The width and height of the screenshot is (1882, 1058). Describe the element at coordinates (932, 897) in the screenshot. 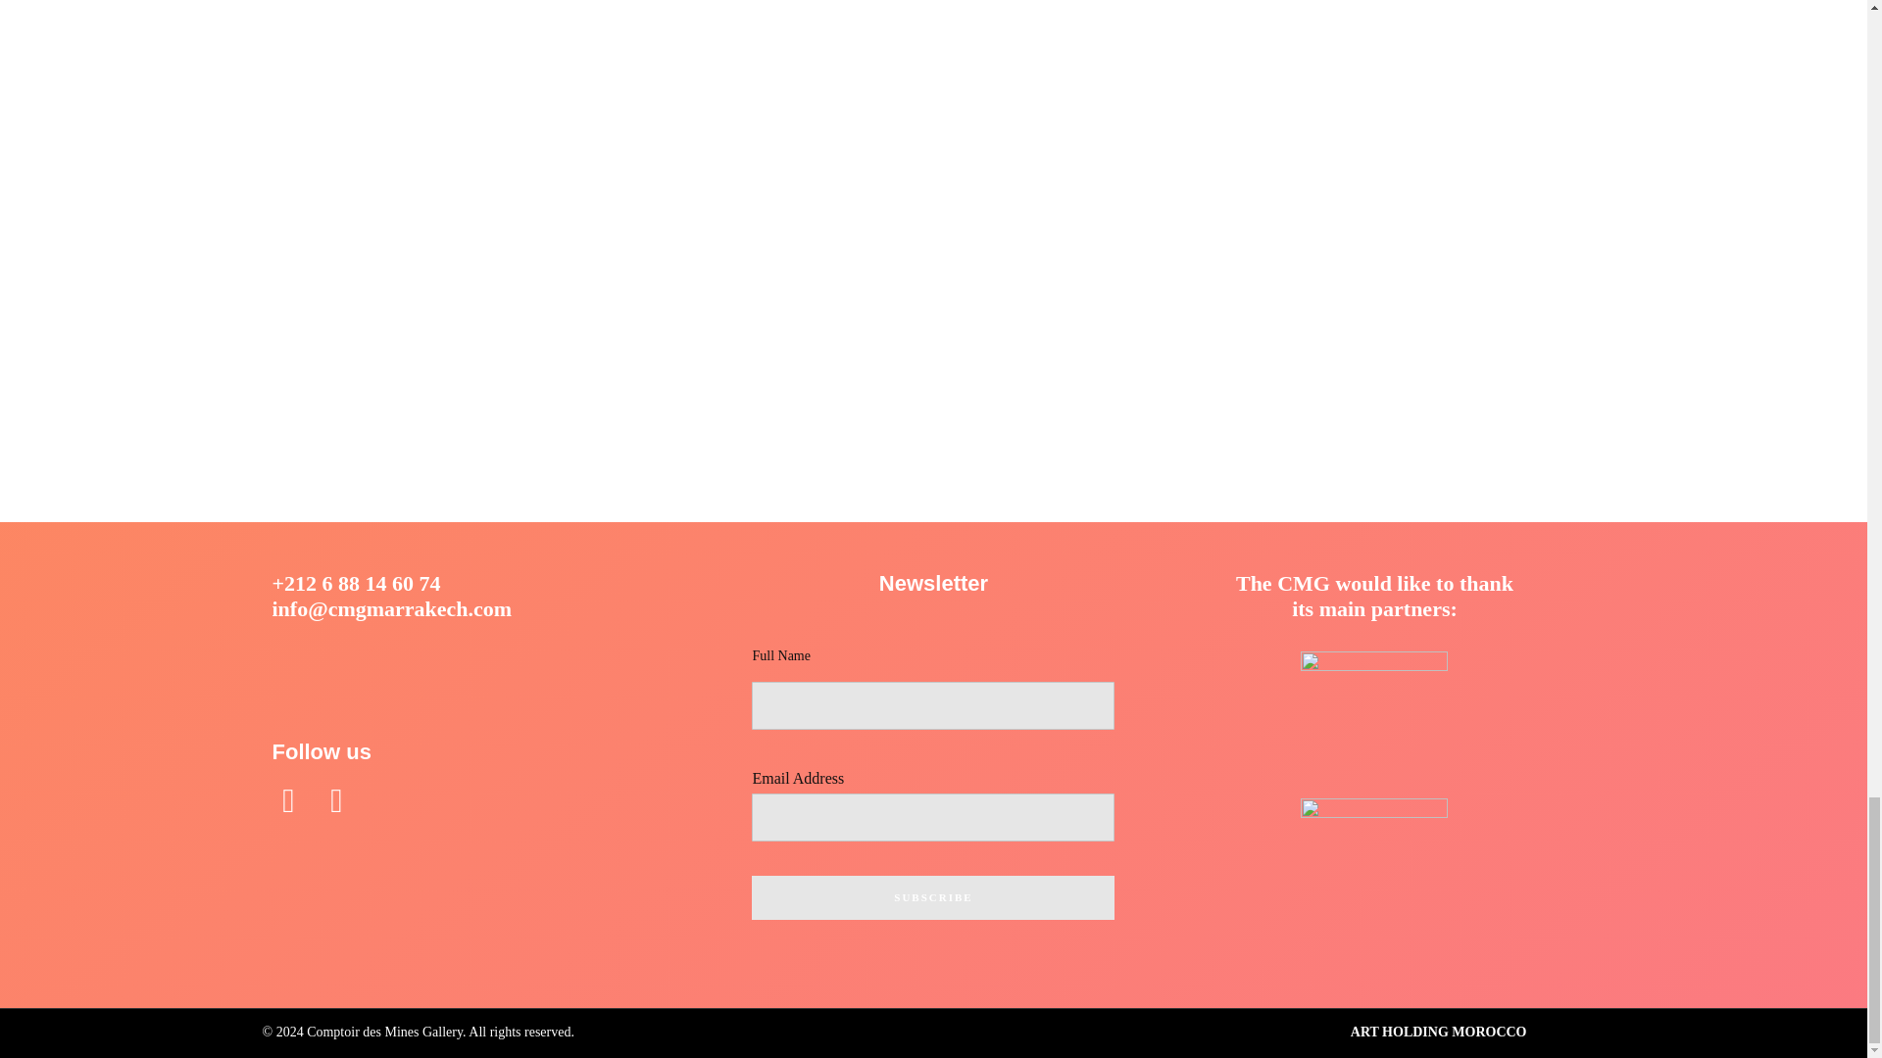

I see `Subscribe` at that location.